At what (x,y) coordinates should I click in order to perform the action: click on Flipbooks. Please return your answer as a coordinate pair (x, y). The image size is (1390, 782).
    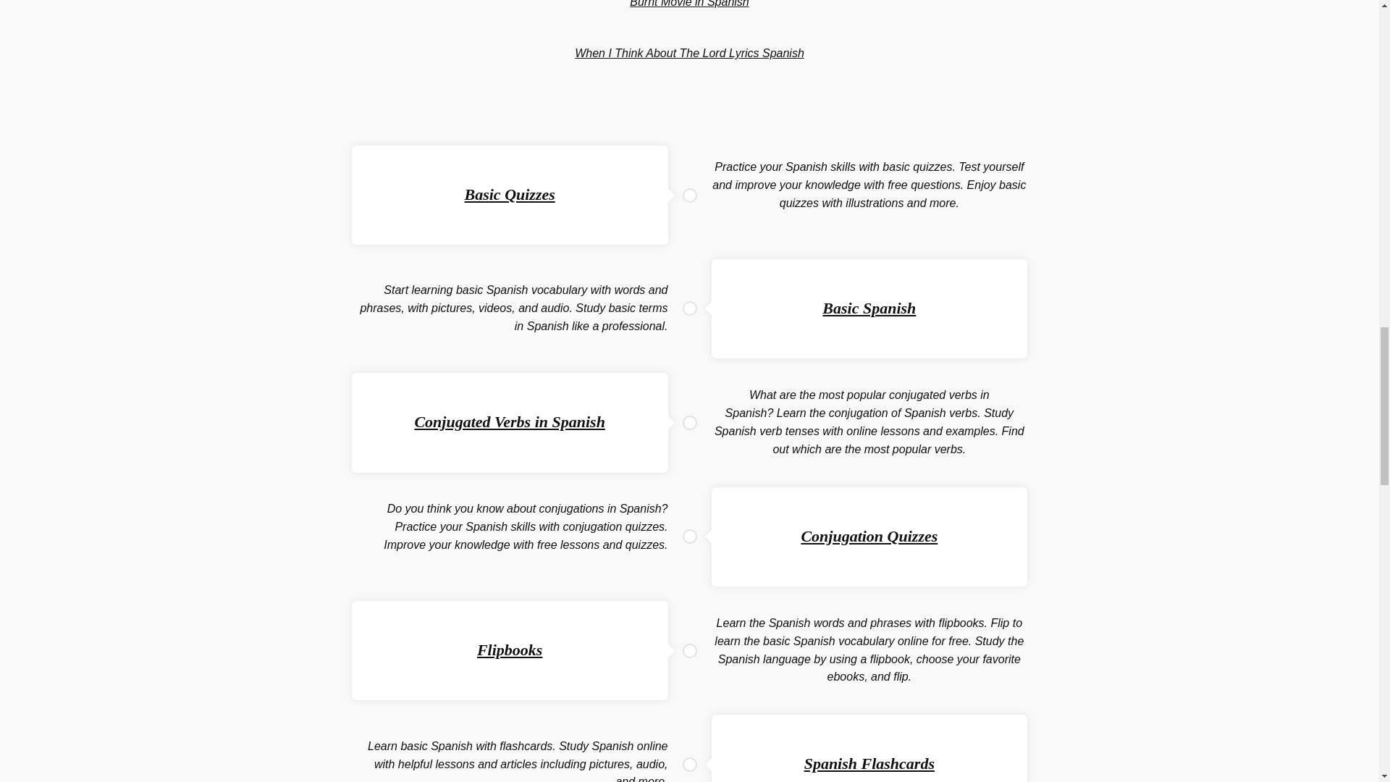
    Looking at the image, I should click on (509, 649).